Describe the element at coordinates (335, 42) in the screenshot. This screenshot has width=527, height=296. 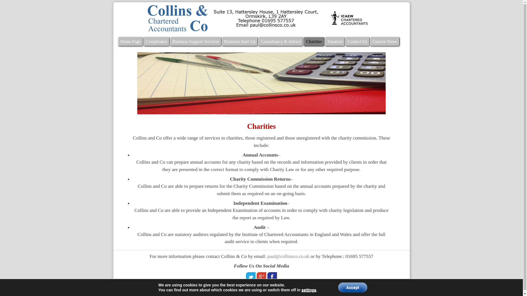
I see `Taxation` at that location.